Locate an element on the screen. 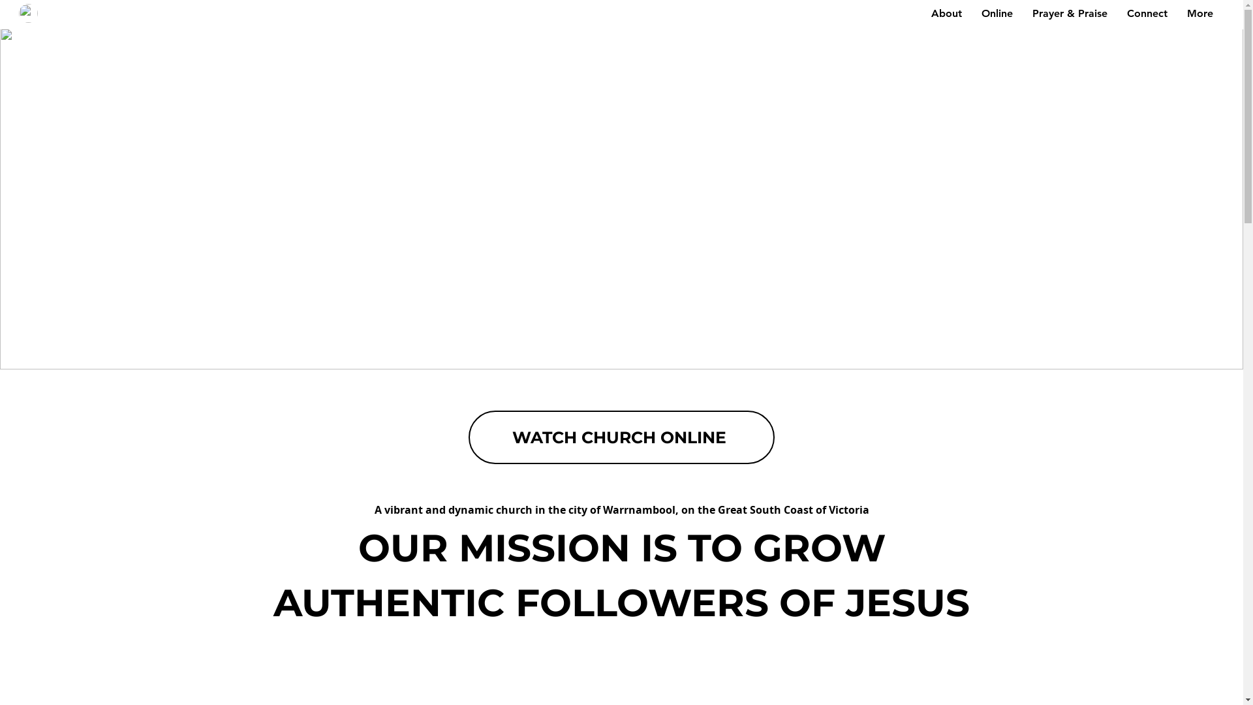 The height and width of the screenshot is (705, 1253). WATCH CHURCH ONLINE is located at coordinates (621, 437).